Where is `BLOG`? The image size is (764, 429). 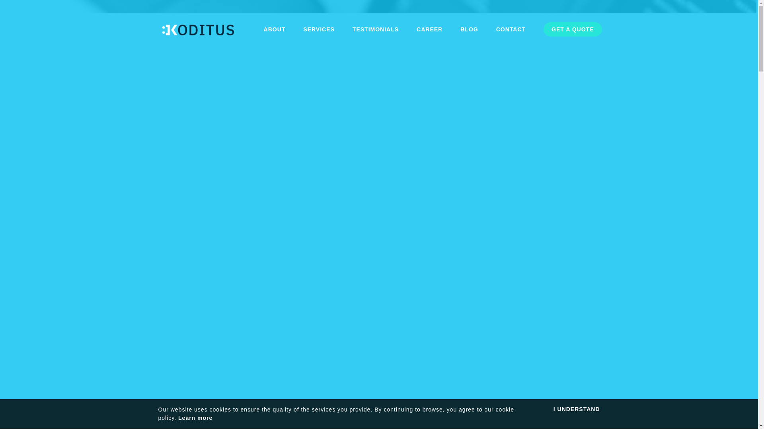
BLOG is located at coordinates (469, 29).